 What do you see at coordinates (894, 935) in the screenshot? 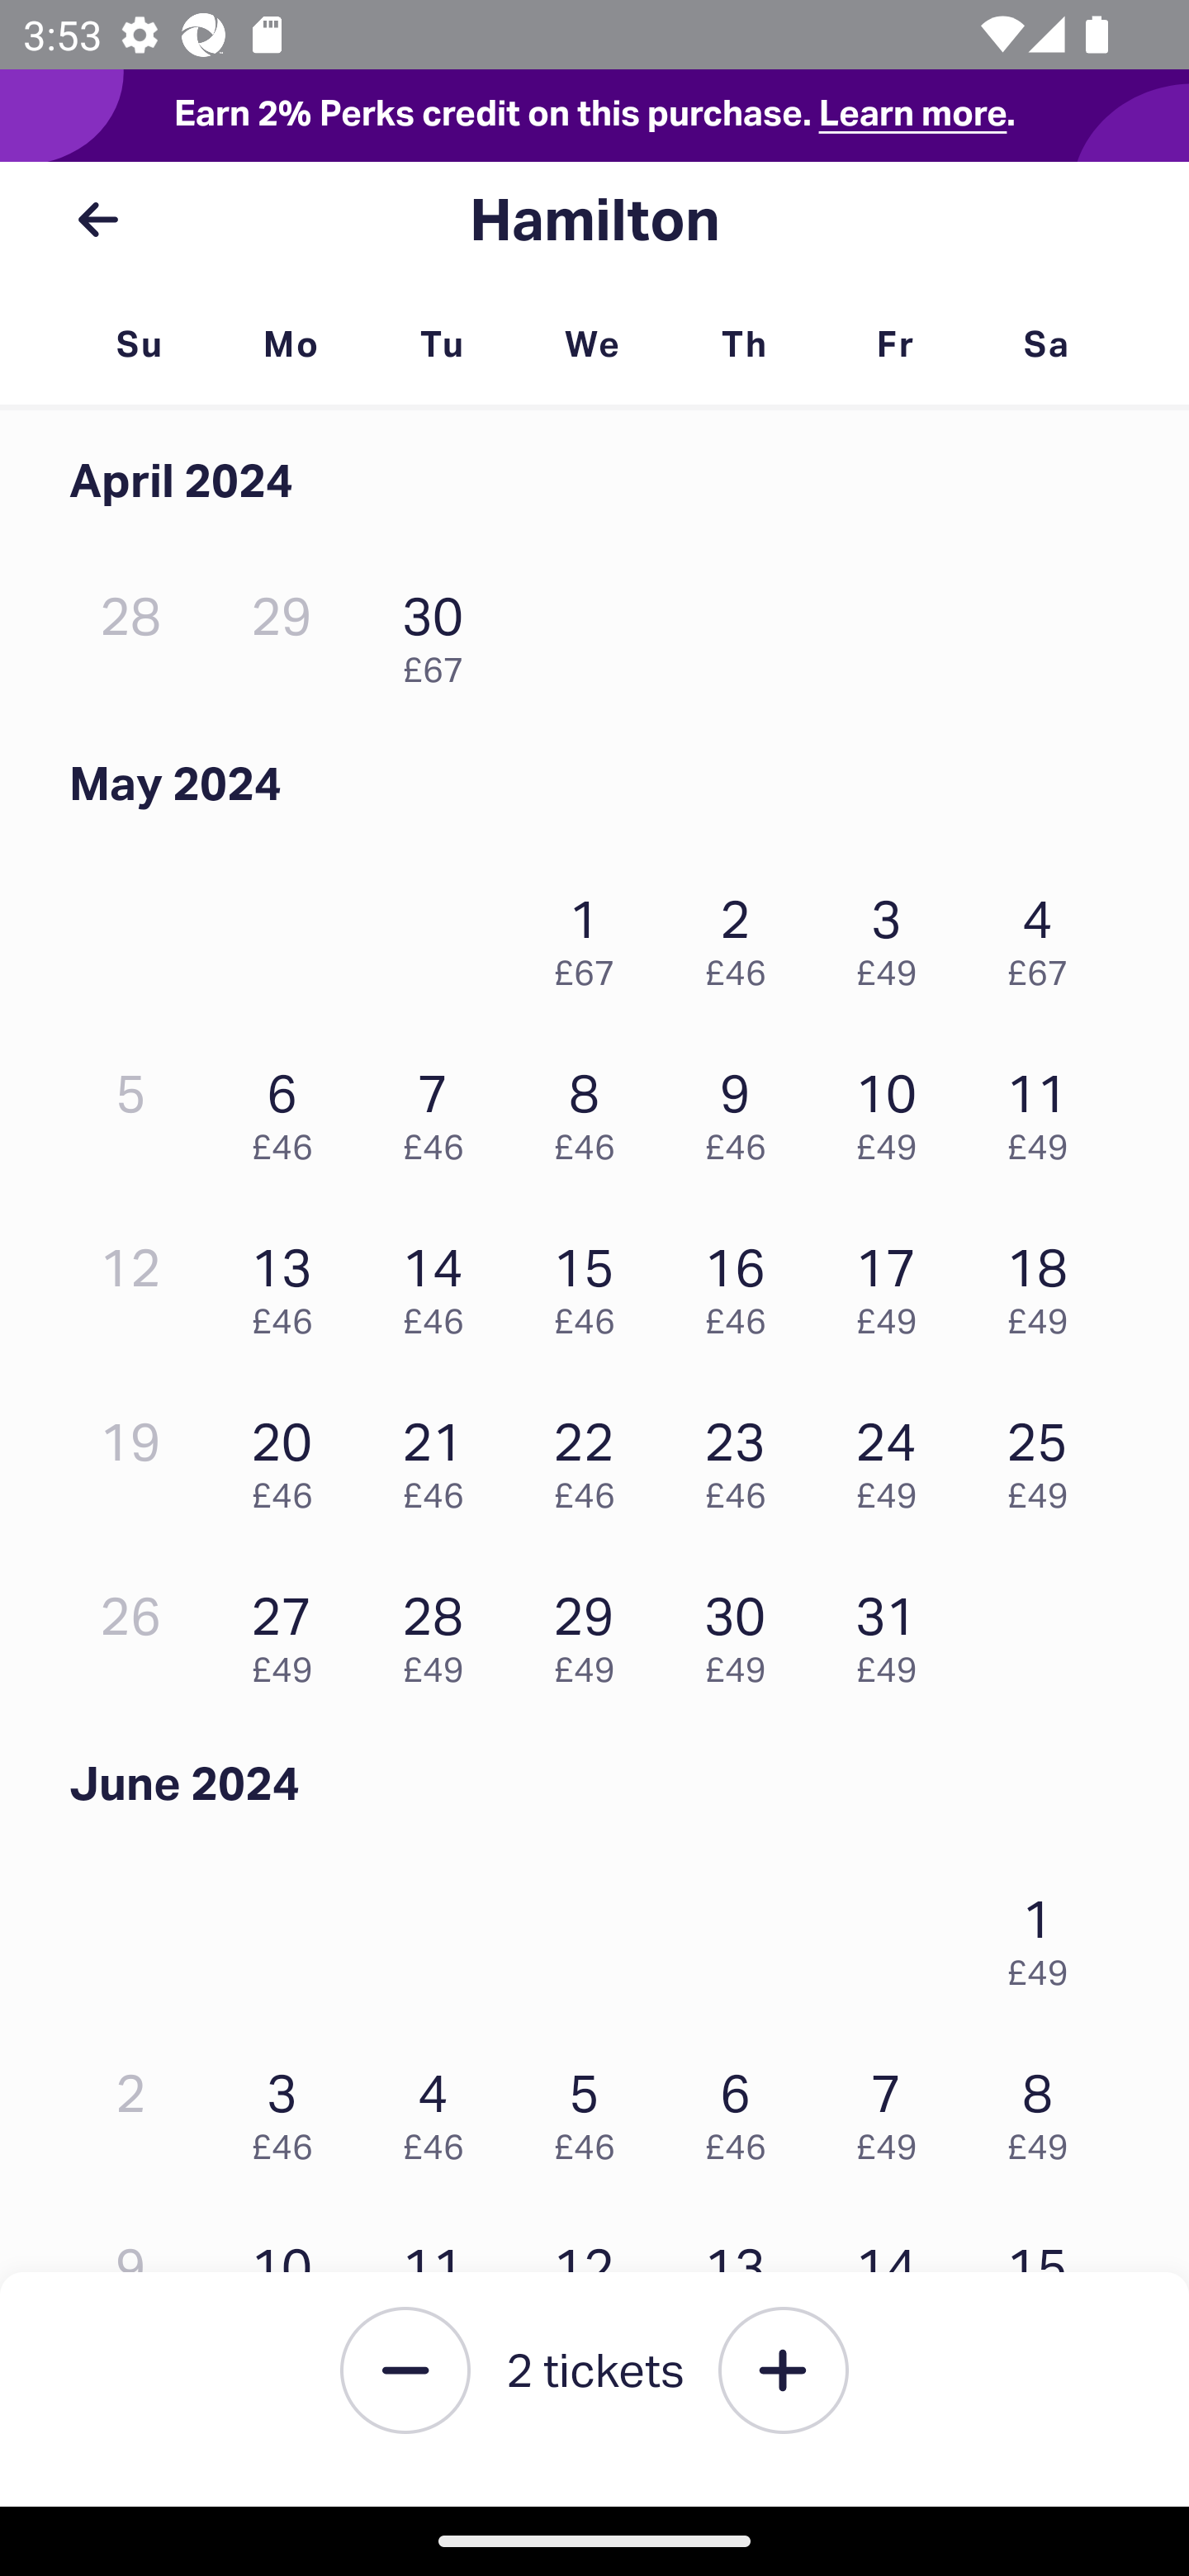
I see `3 £49` at bounding box center [894, 935].